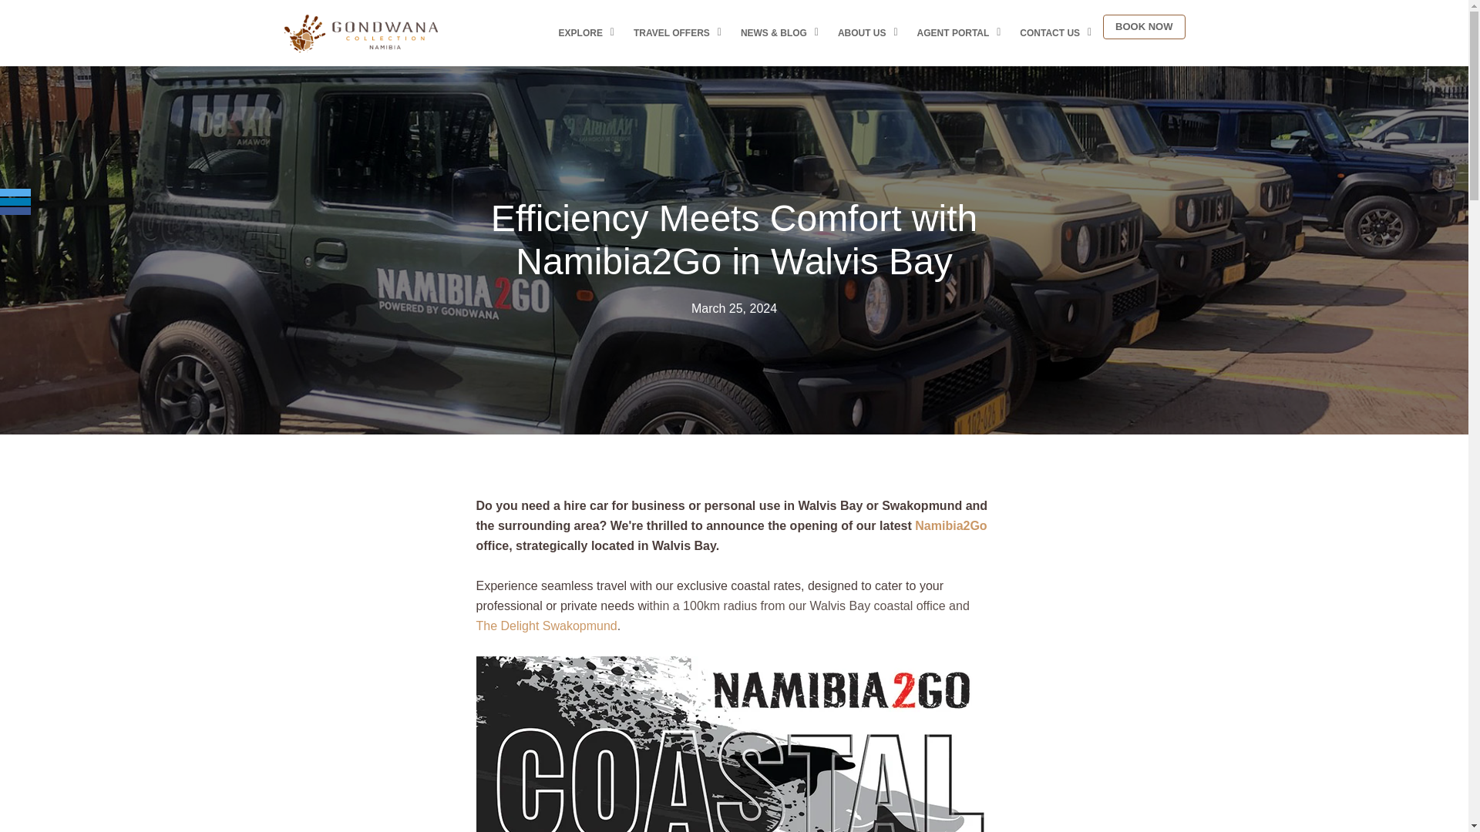 The width and height of the screenshot is (1480, 832). I want to click on BOOK NOW, so click(1144, 26).